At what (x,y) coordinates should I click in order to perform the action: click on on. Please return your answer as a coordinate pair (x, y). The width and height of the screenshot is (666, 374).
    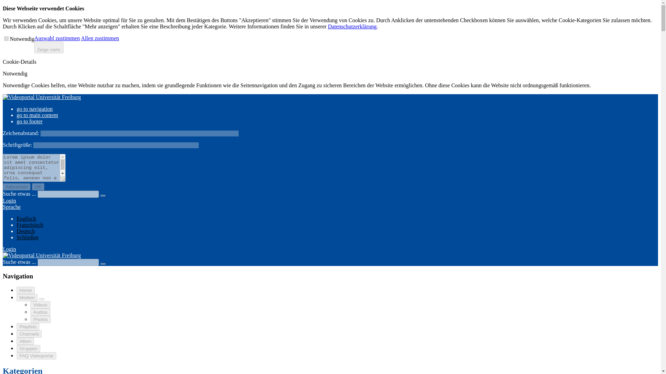
    Looking at the image, I should click on (6, 38).